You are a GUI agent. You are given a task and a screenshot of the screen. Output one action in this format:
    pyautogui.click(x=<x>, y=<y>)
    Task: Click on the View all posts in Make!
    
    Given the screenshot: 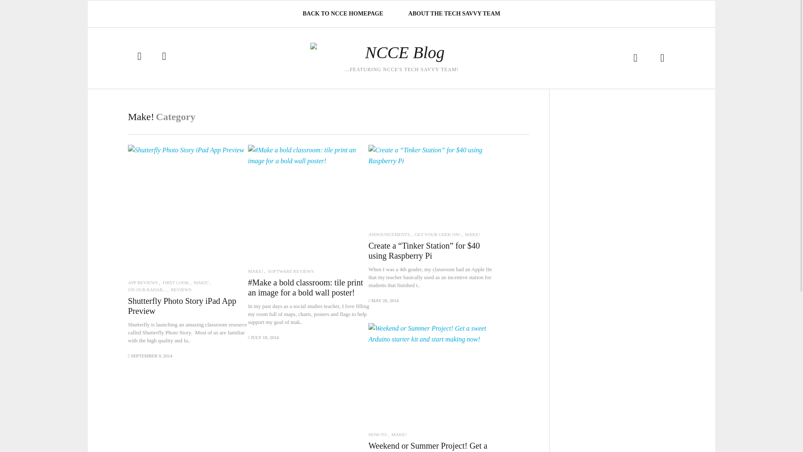 What is the action you would take?
    pyautogui.click(x=473, y=234)
    